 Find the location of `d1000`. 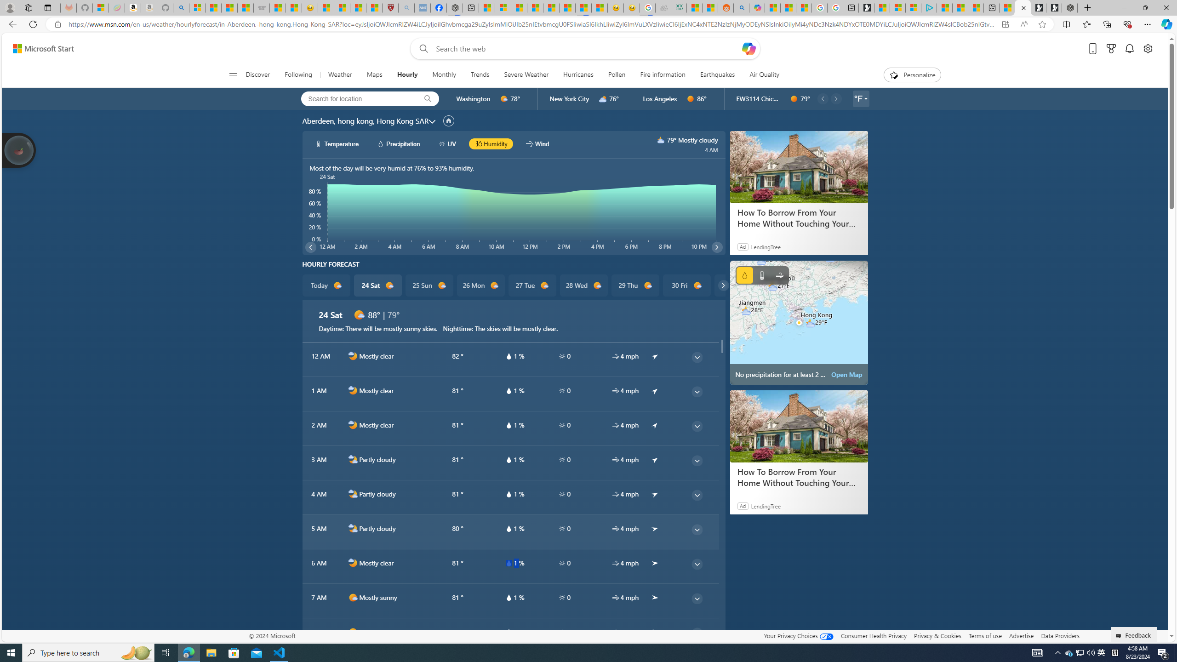

d1000 is located at coordinates (353, 632).